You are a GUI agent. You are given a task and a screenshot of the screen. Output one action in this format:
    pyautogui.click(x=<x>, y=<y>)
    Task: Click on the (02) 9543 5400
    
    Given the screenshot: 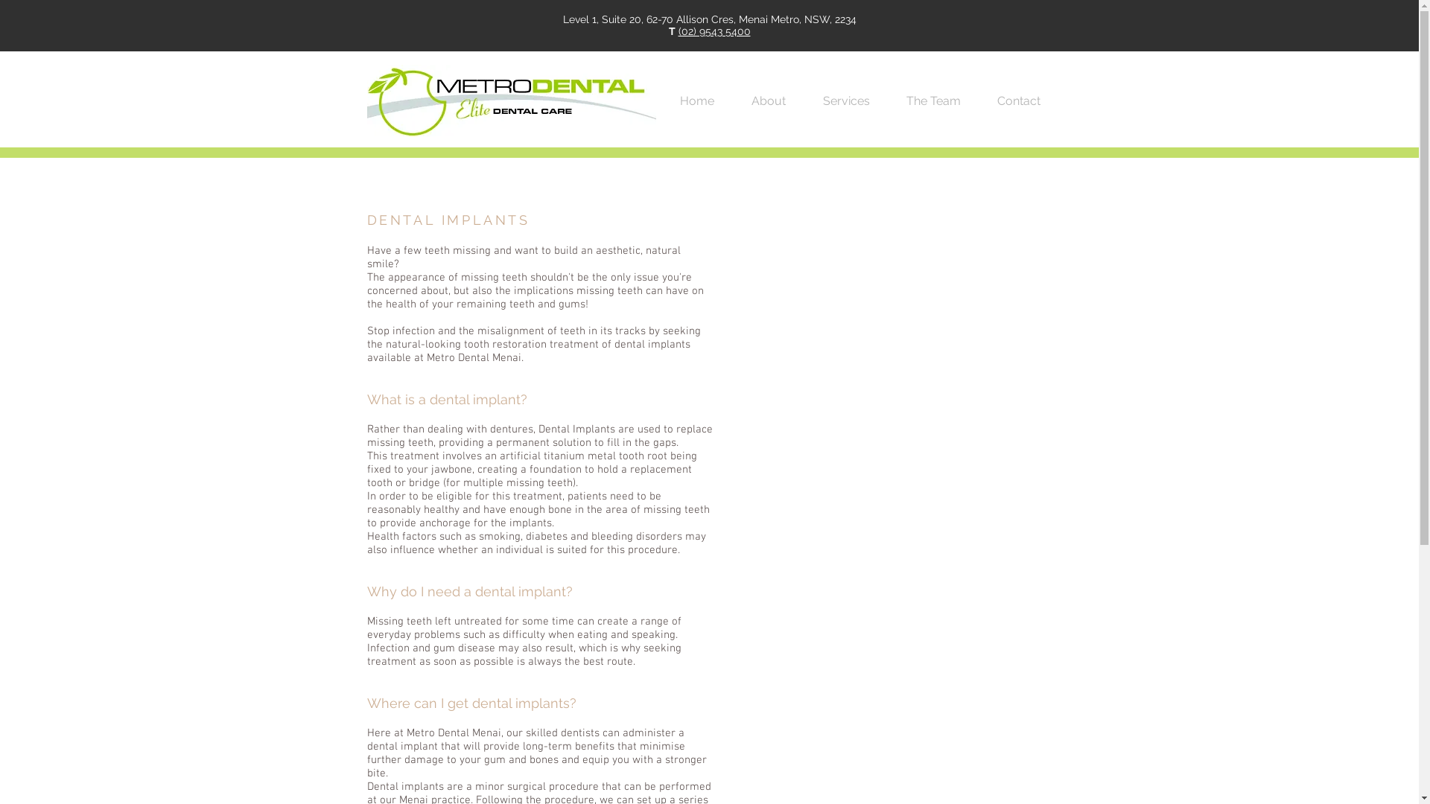 What is the action you would take?
    pyautogui.click(x=714, y=31)
    